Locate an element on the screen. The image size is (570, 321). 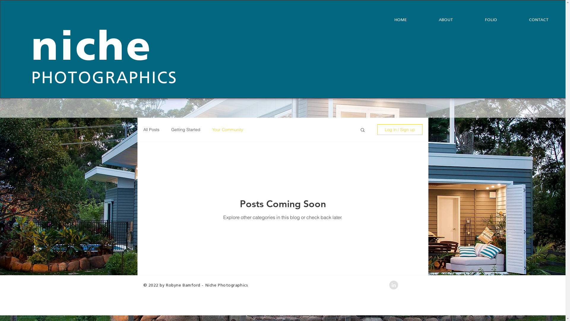
HOME is located at coordinates (400, 20).